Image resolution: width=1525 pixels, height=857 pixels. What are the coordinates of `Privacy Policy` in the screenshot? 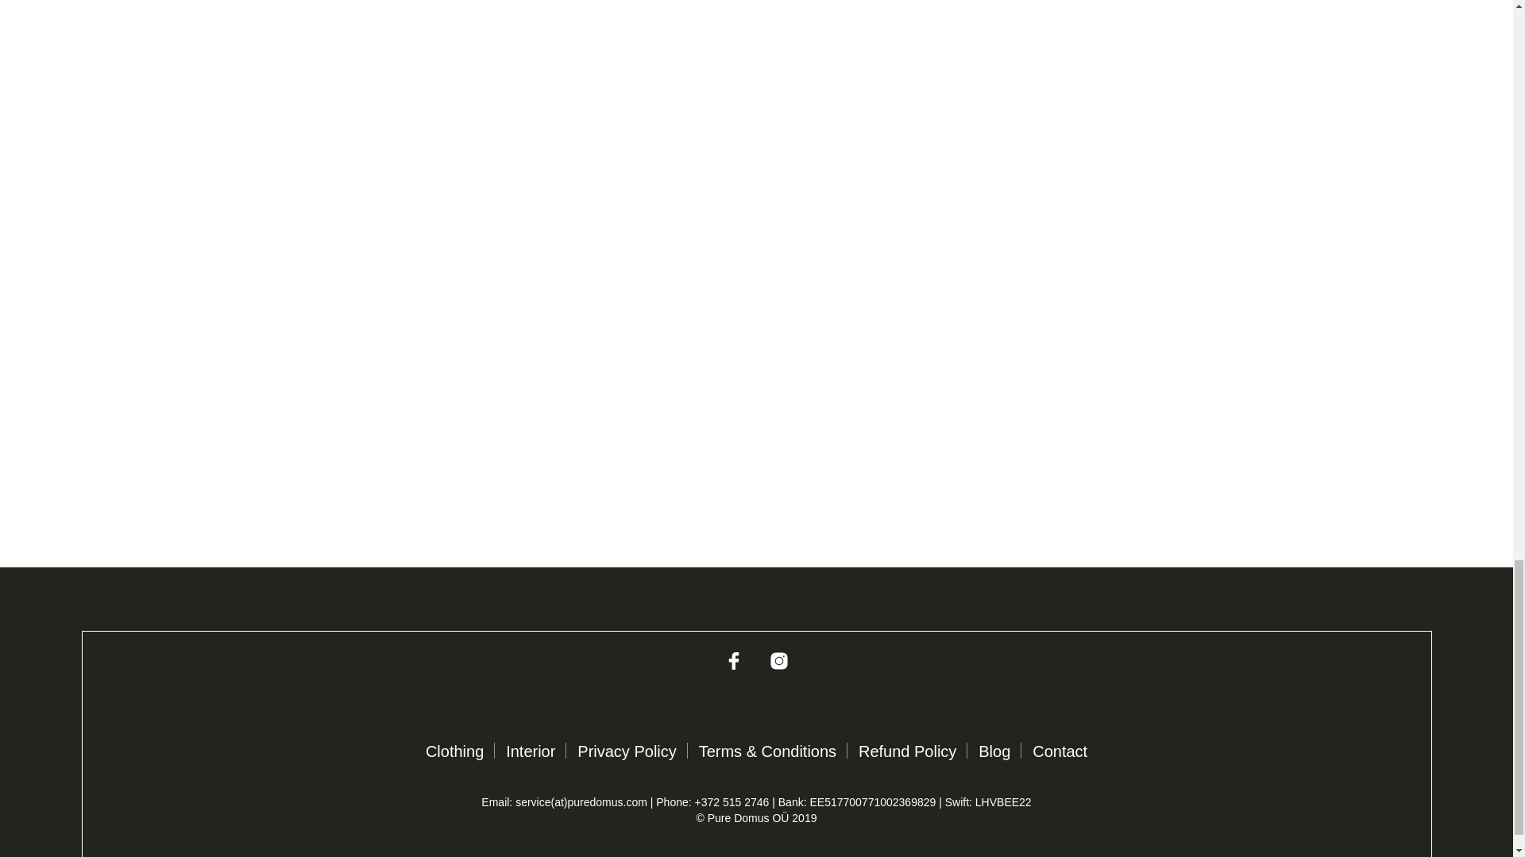 It's located at (626, 751).